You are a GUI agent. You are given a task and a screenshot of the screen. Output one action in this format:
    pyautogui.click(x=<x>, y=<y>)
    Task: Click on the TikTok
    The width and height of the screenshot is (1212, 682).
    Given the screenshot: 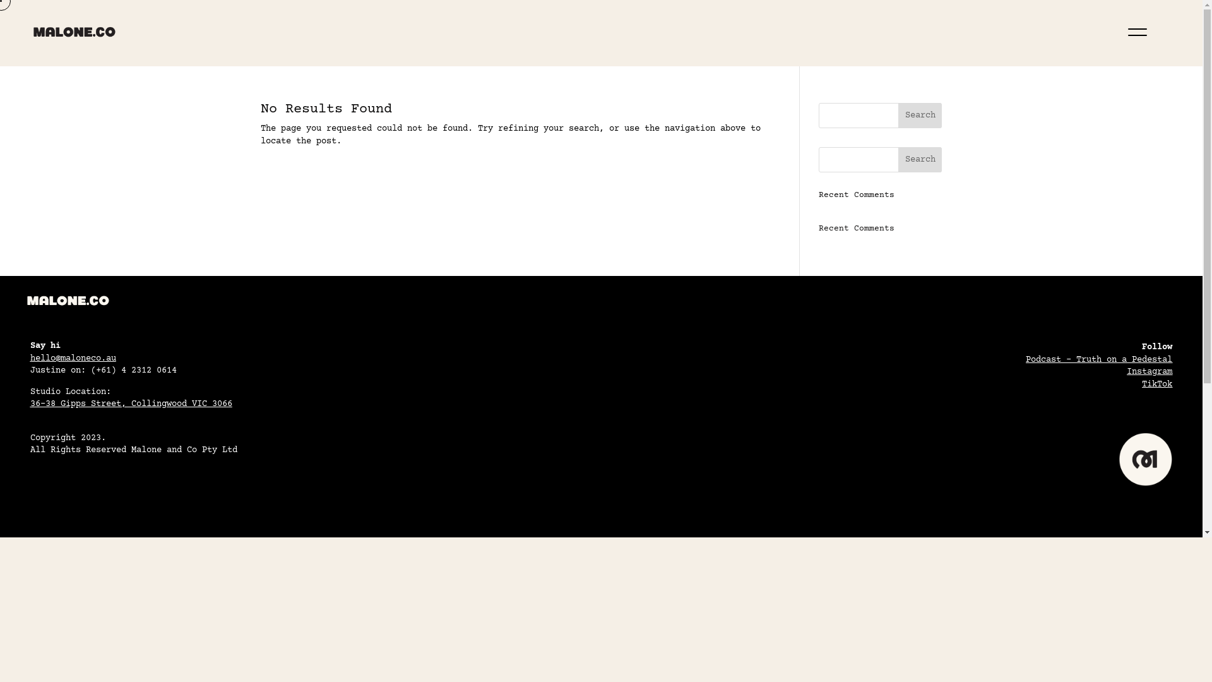 What is the action you would take?
    pyautogui.click(x=1157, y=385)
    